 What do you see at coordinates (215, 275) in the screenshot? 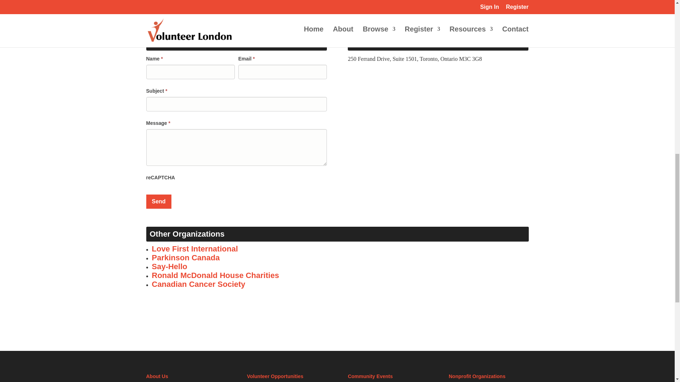
I see `Ronald McDonald House Charities` at bounding box center [215, 275].